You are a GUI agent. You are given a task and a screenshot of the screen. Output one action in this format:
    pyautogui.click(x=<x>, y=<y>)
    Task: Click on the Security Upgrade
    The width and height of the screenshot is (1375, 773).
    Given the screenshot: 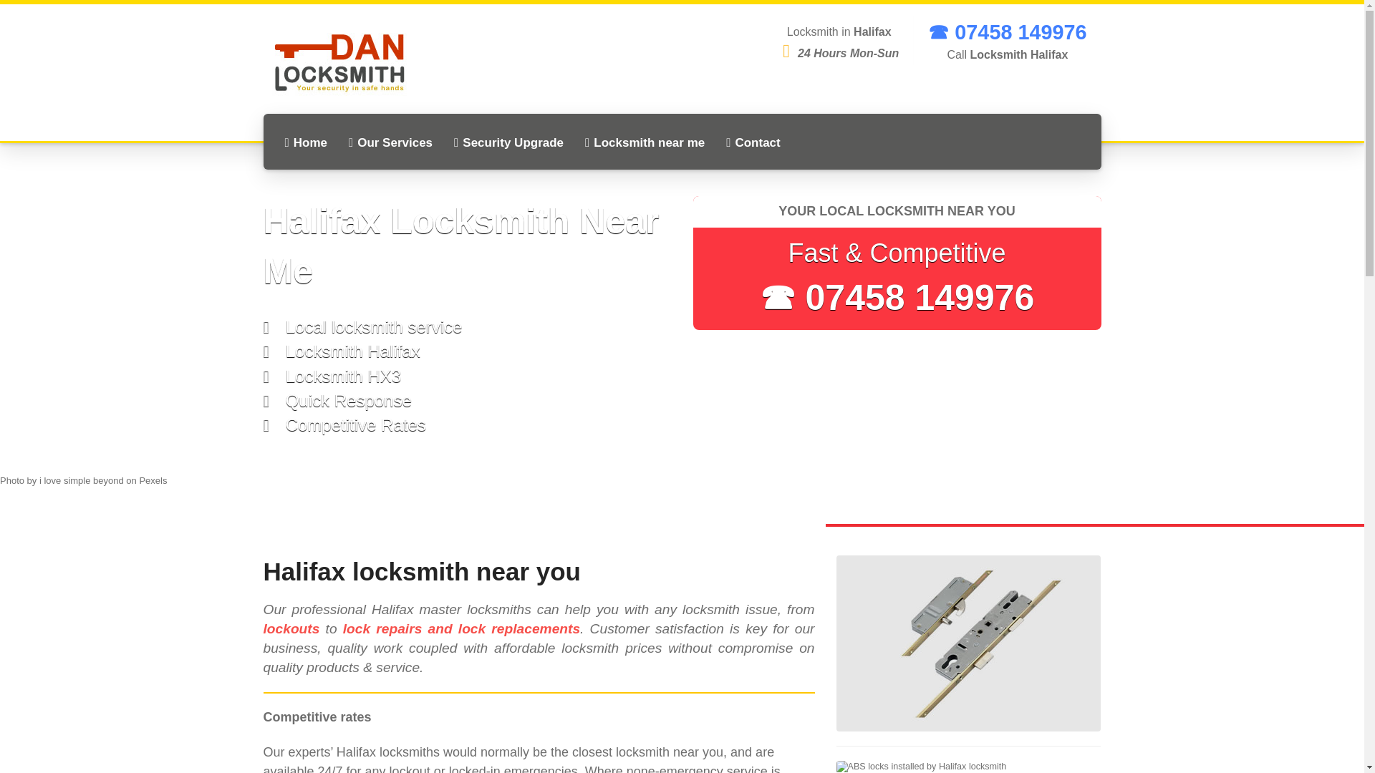 What is the action you would take?
    pyautogui.click(x=508, y=142)
    